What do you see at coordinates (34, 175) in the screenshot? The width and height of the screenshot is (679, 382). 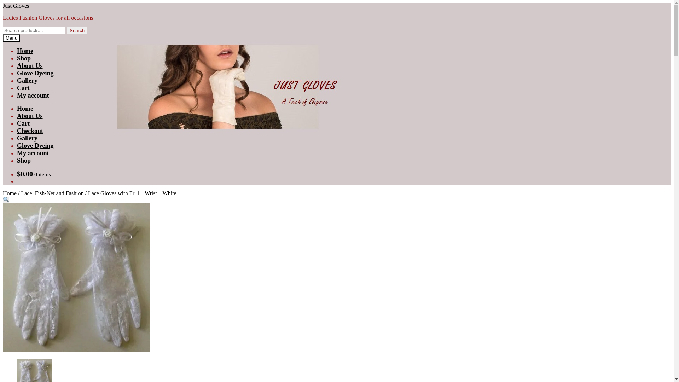 I see `$0.00 0 items` at bounding box center [34, 175].